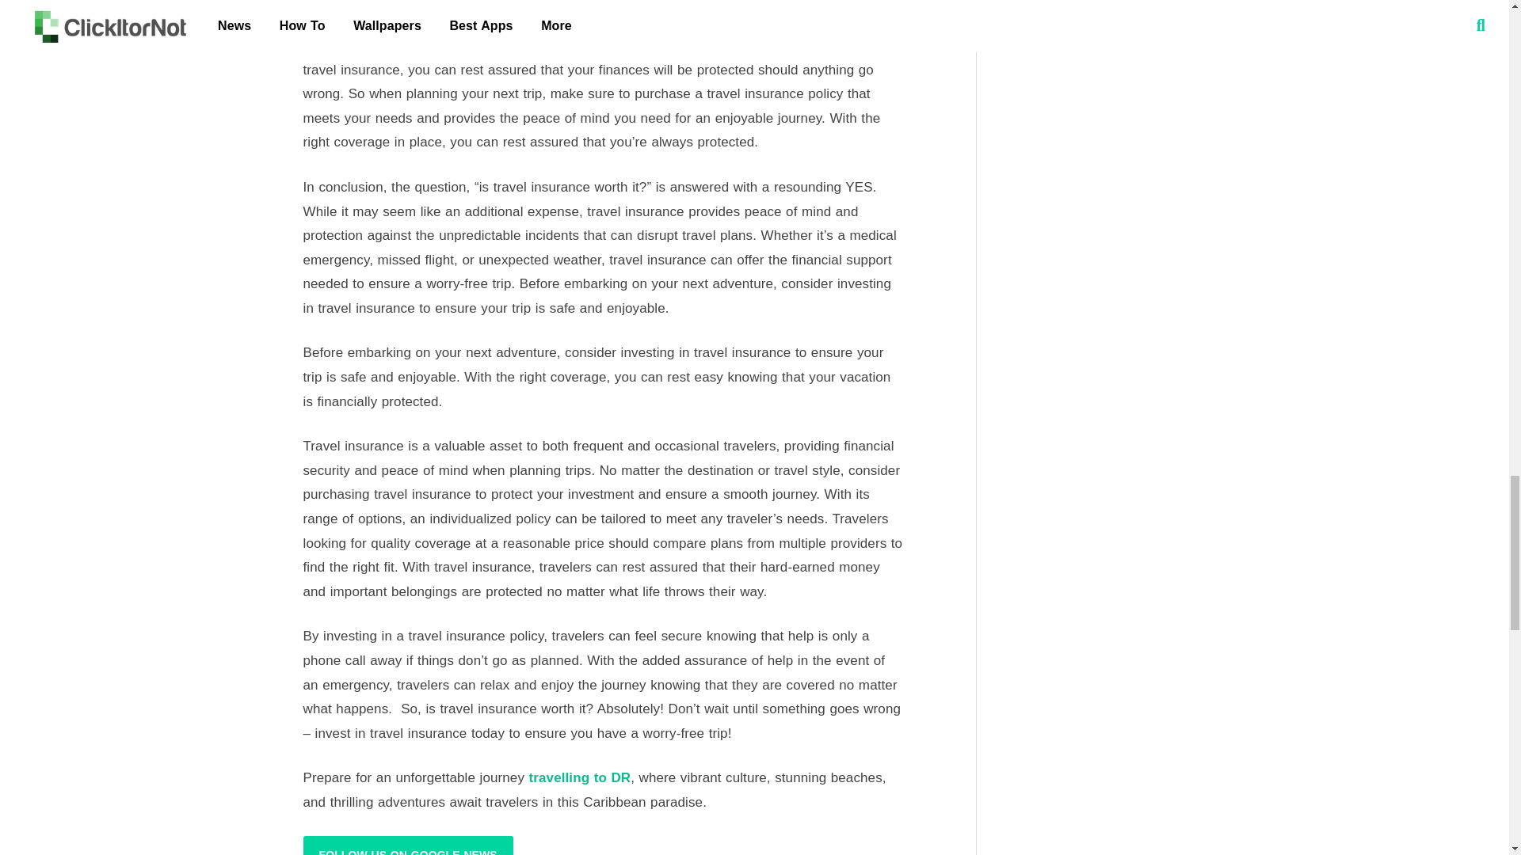 The width and height of the screenshot is (1521, 855). I want to click on travelling to DR, so click(580, 777).